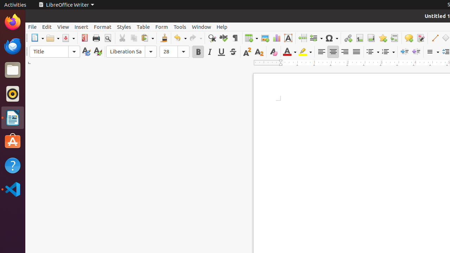 This screenshot has width=450, height=253. What do you see at coordinates (32, 27) in the screenshot?
I see `File` at bounding box center [32, 27].